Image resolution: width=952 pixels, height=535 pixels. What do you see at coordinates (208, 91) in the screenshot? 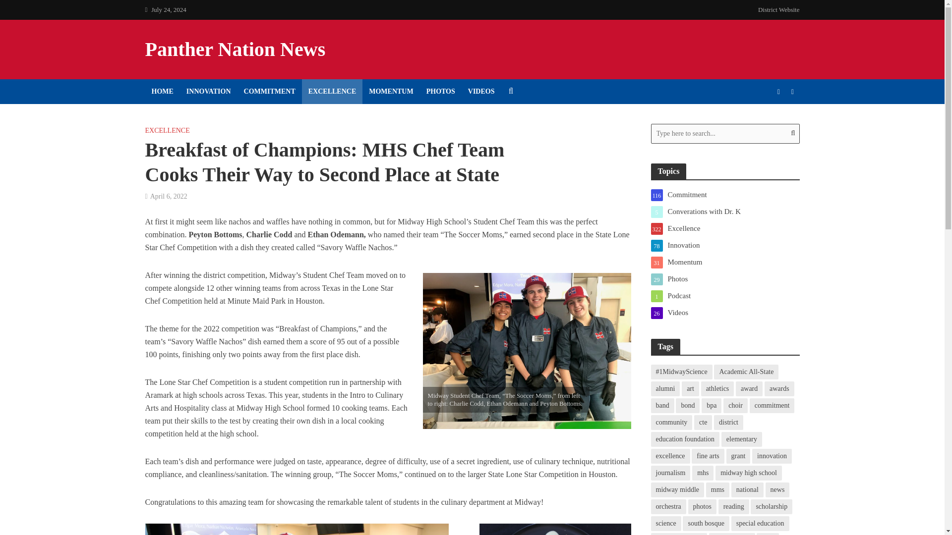
I see `INNOVATION` at bounding box center [208, 91].